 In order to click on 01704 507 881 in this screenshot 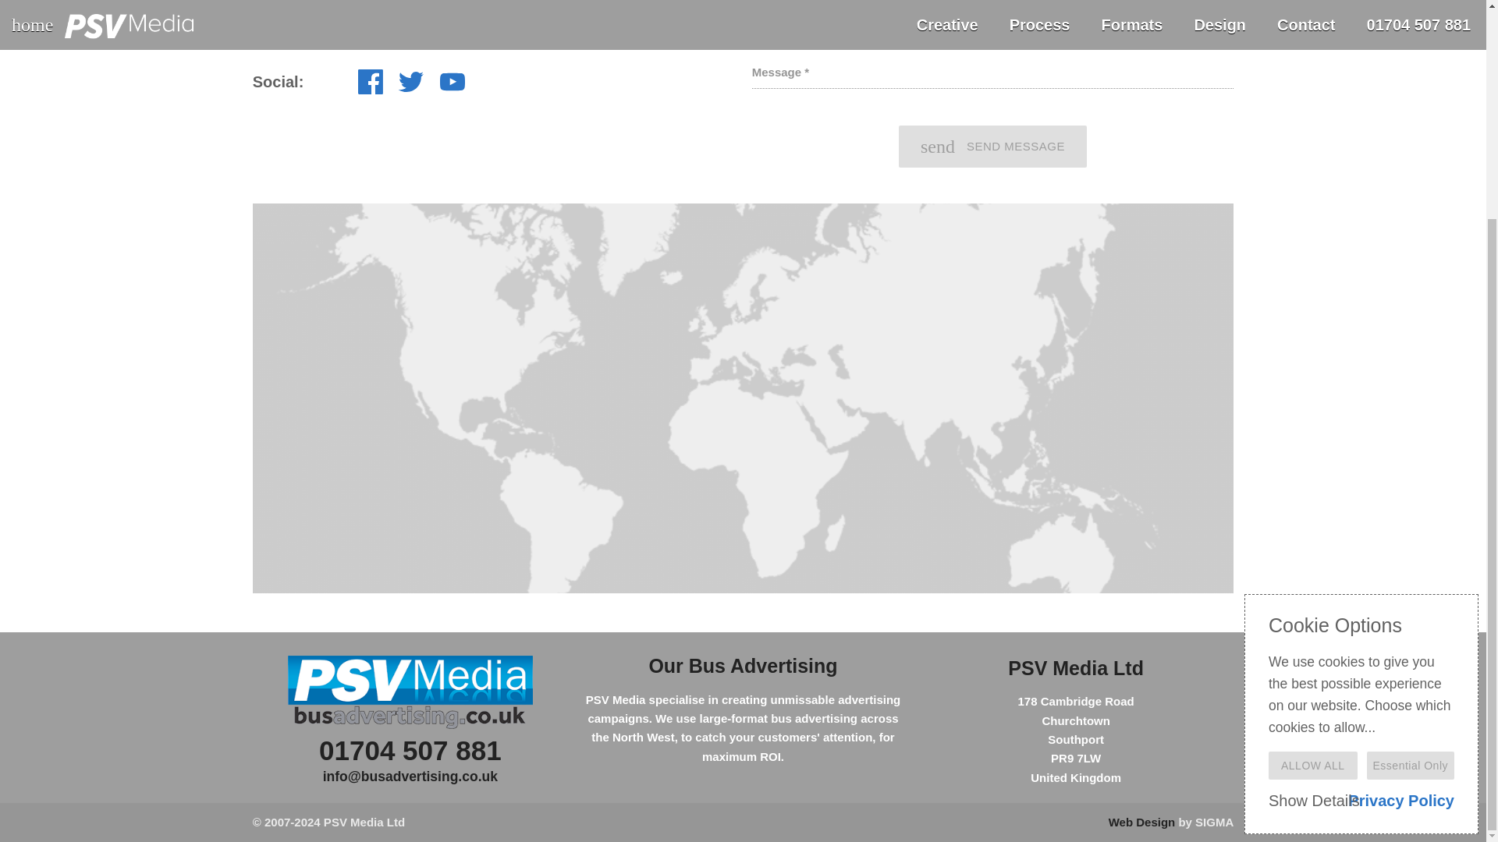, I will do `click(410, 750)`.